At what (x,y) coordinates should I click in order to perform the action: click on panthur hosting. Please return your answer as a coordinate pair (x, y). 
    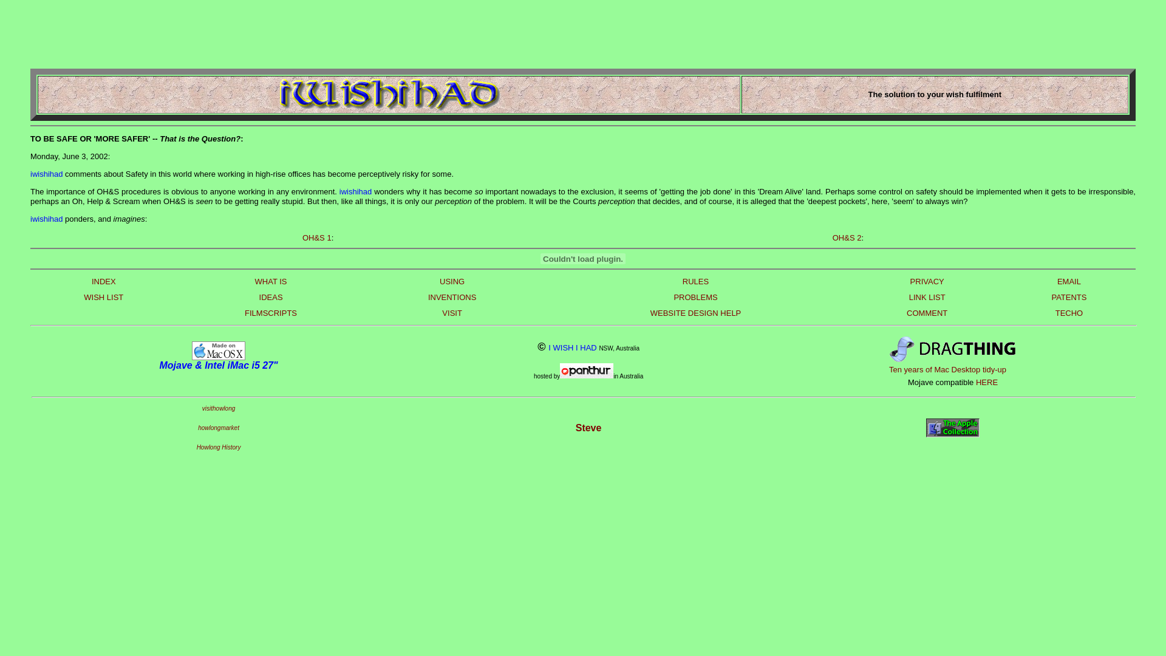
    Looking at the image, I should click on (587, 377).